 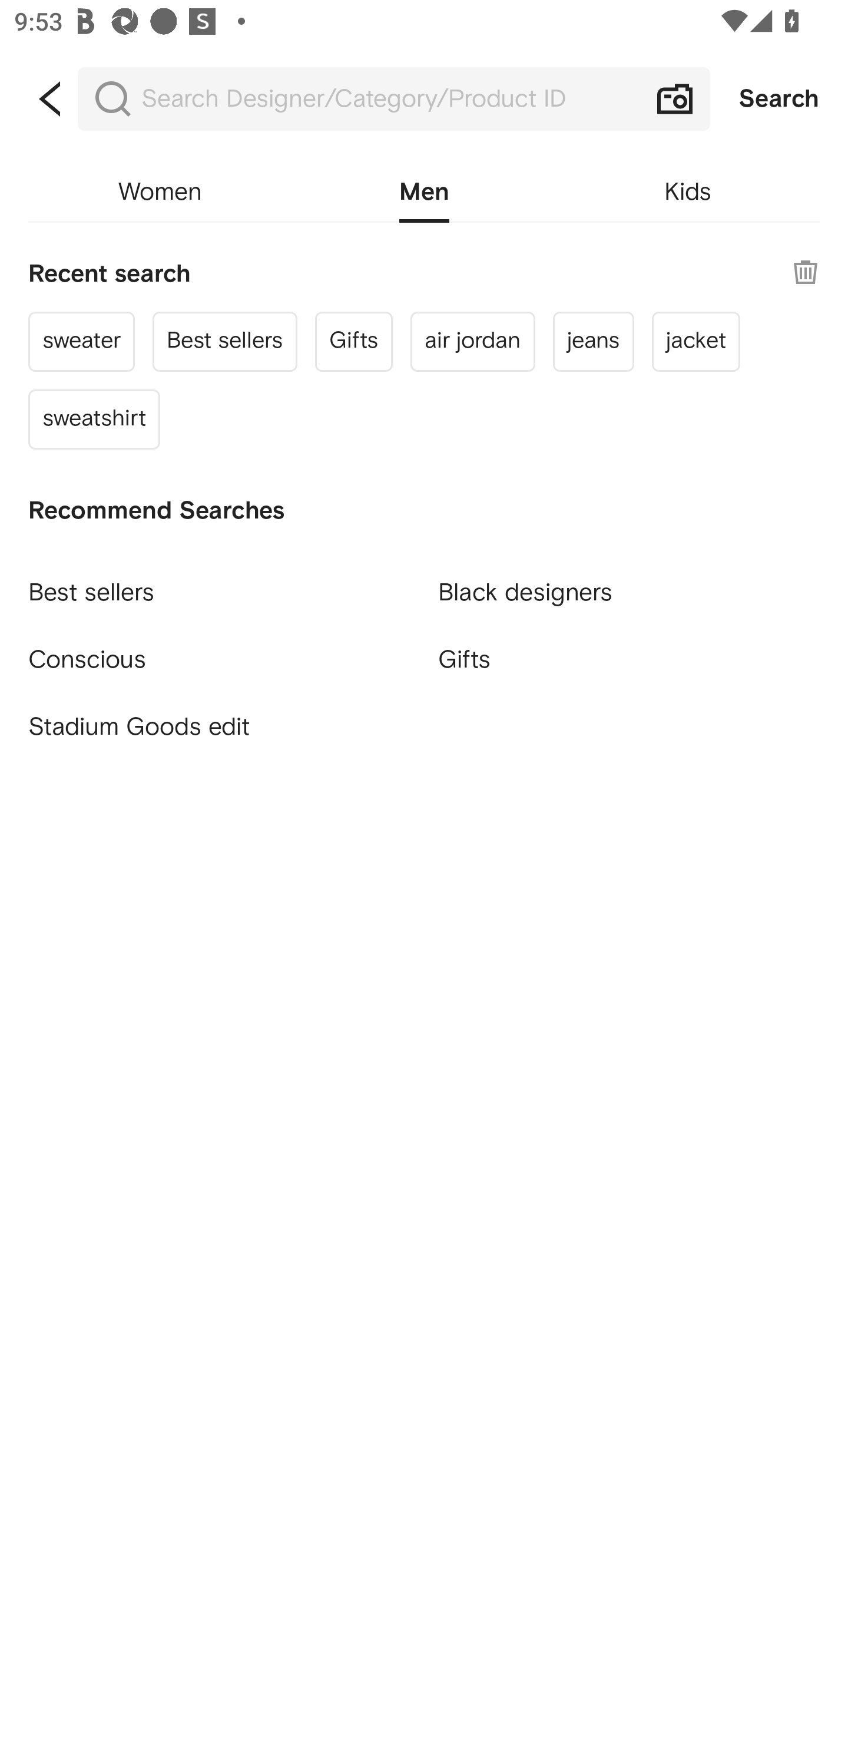 What do you see at coordinates (353, 341) in the screenshot?
I see `Gifts` at bounding box center [353, 341].